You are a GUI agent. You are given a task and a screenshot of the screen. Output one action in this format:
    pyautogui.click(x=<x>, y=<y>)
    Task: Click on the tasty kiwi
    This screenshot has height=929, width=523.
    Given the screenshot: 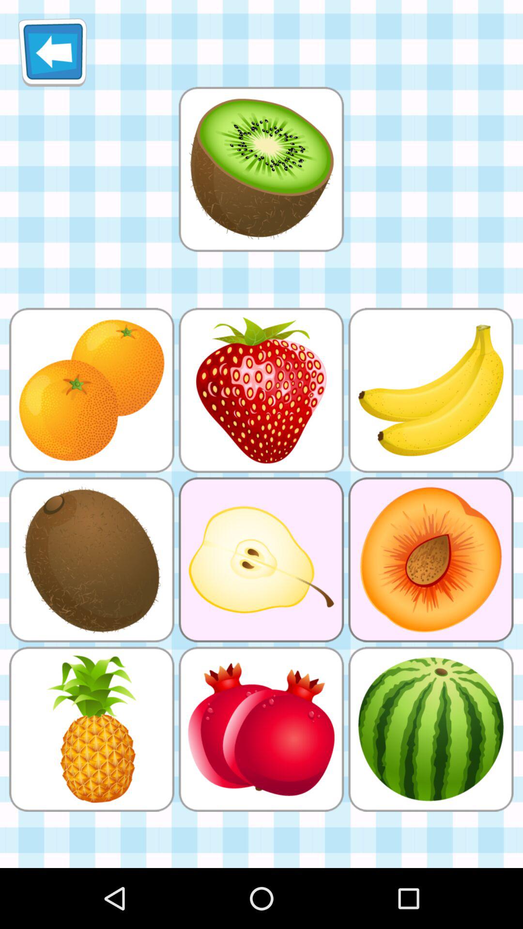 What is the action you would take?
    pyautogui.click(x=261, y=169)
    